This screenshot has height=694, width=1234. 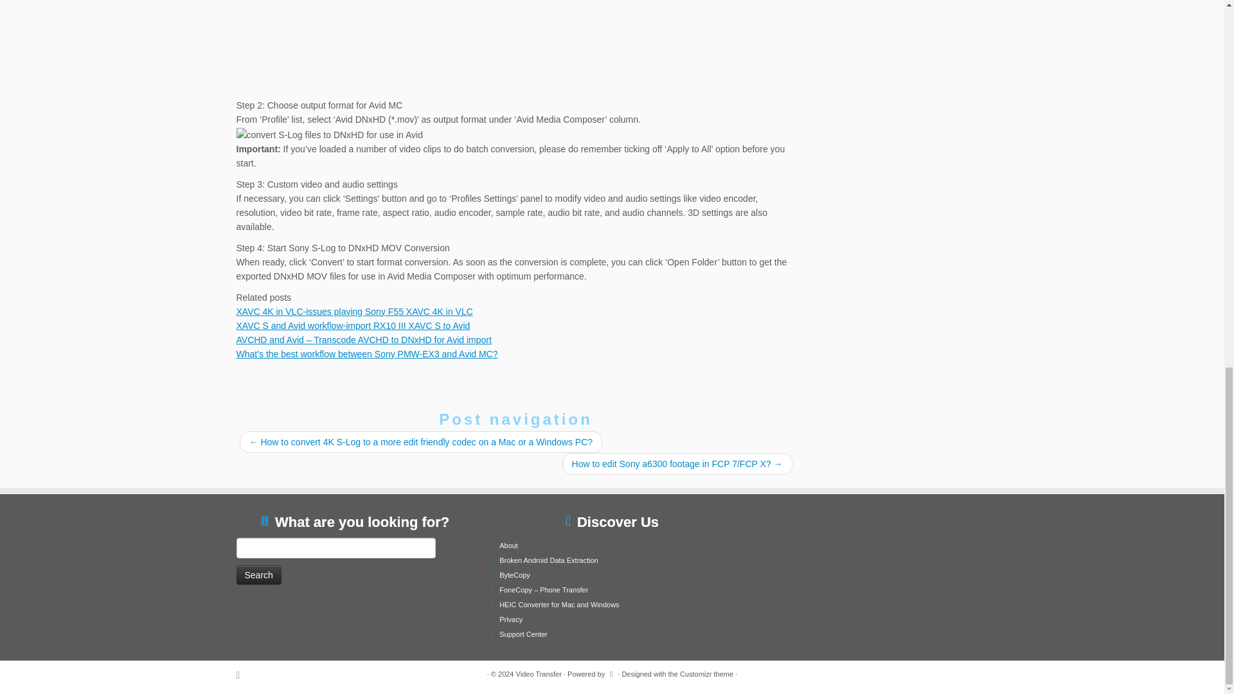 I want to click on XAVC S and Avid workflow-import RX10 III XAVC S to Avid, so click(x=353, y=325).